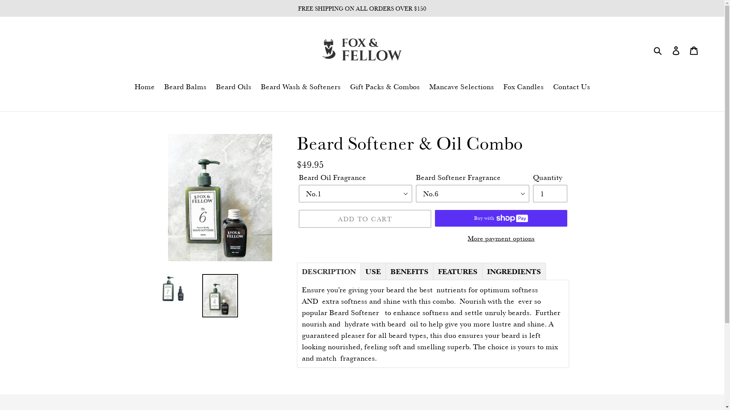  Describe the element at coordinates (329, 271) in the screenshot. I see `DESCRIPTION` at that location.